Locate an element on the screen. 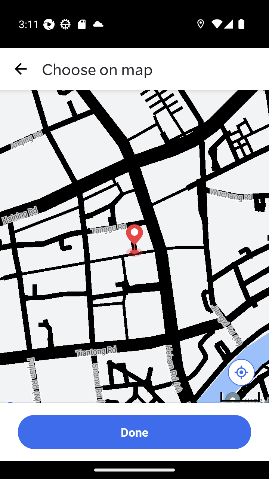 This screenshot has height=479, width=269. navigation_button is located at coordinates (21, 69).